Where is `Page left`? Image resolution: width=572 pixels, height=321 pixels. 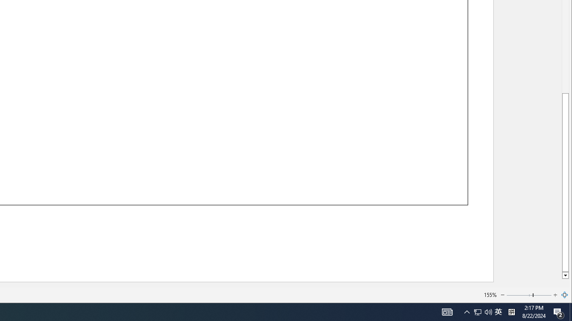 Page left is located at coordinates (519, 295).